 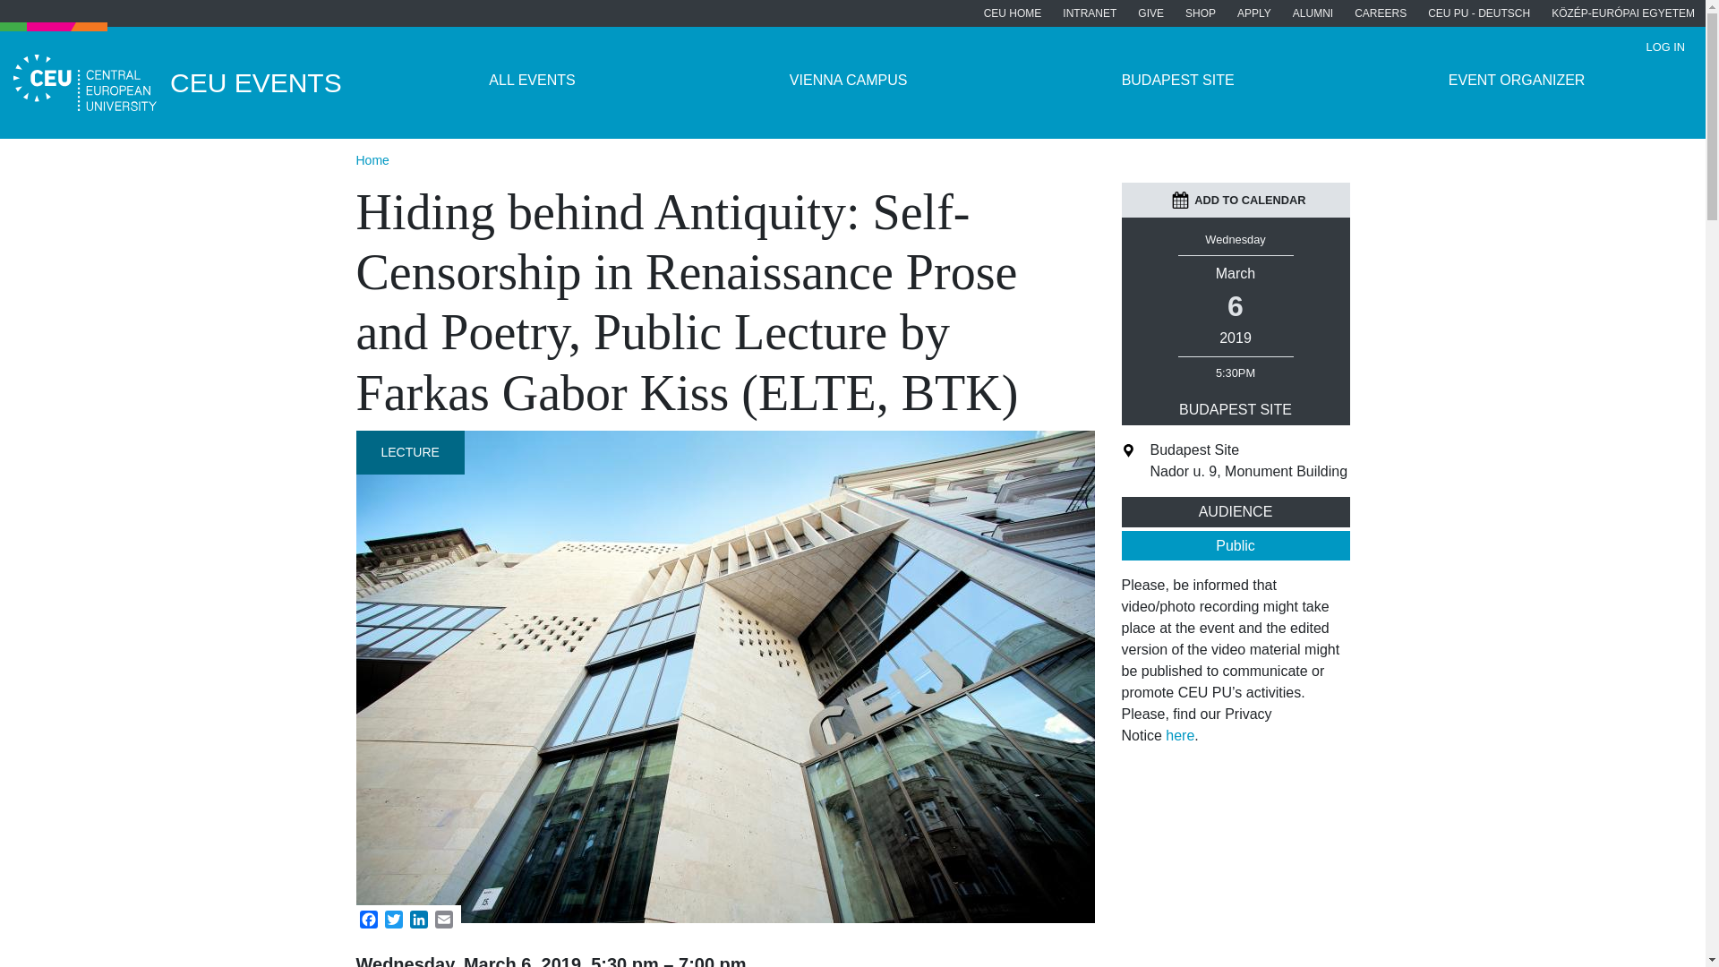 I want to click on BUDAPEST SITE, so click(x=1176, y=81).